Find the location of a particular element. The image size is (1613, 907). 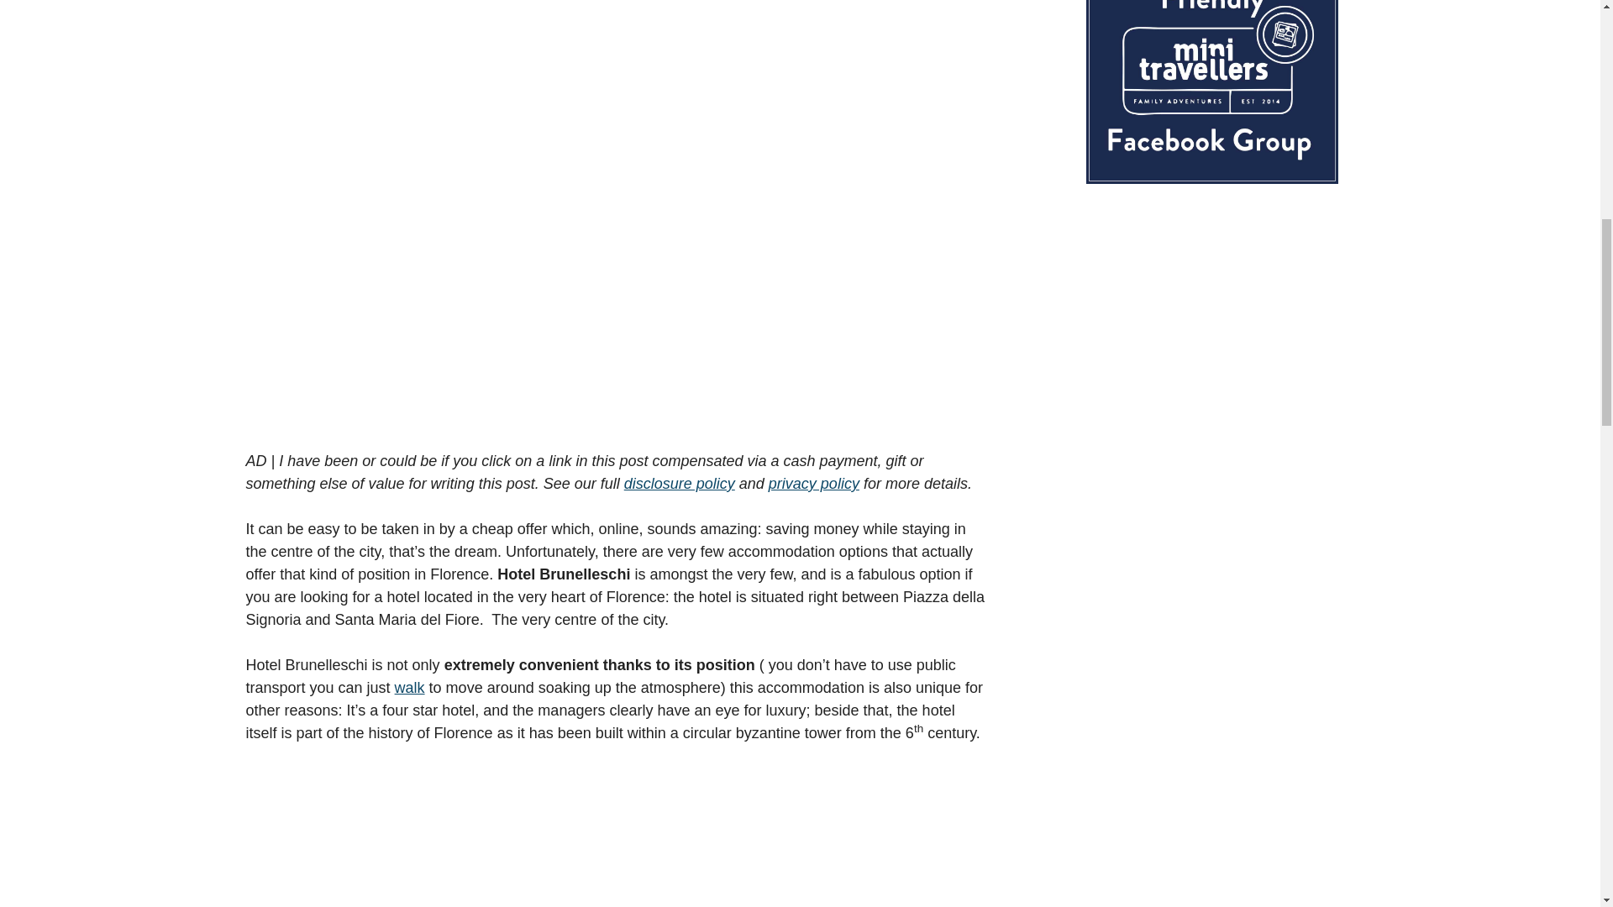

Scroll back to top is located at coordinates (1558, 797).